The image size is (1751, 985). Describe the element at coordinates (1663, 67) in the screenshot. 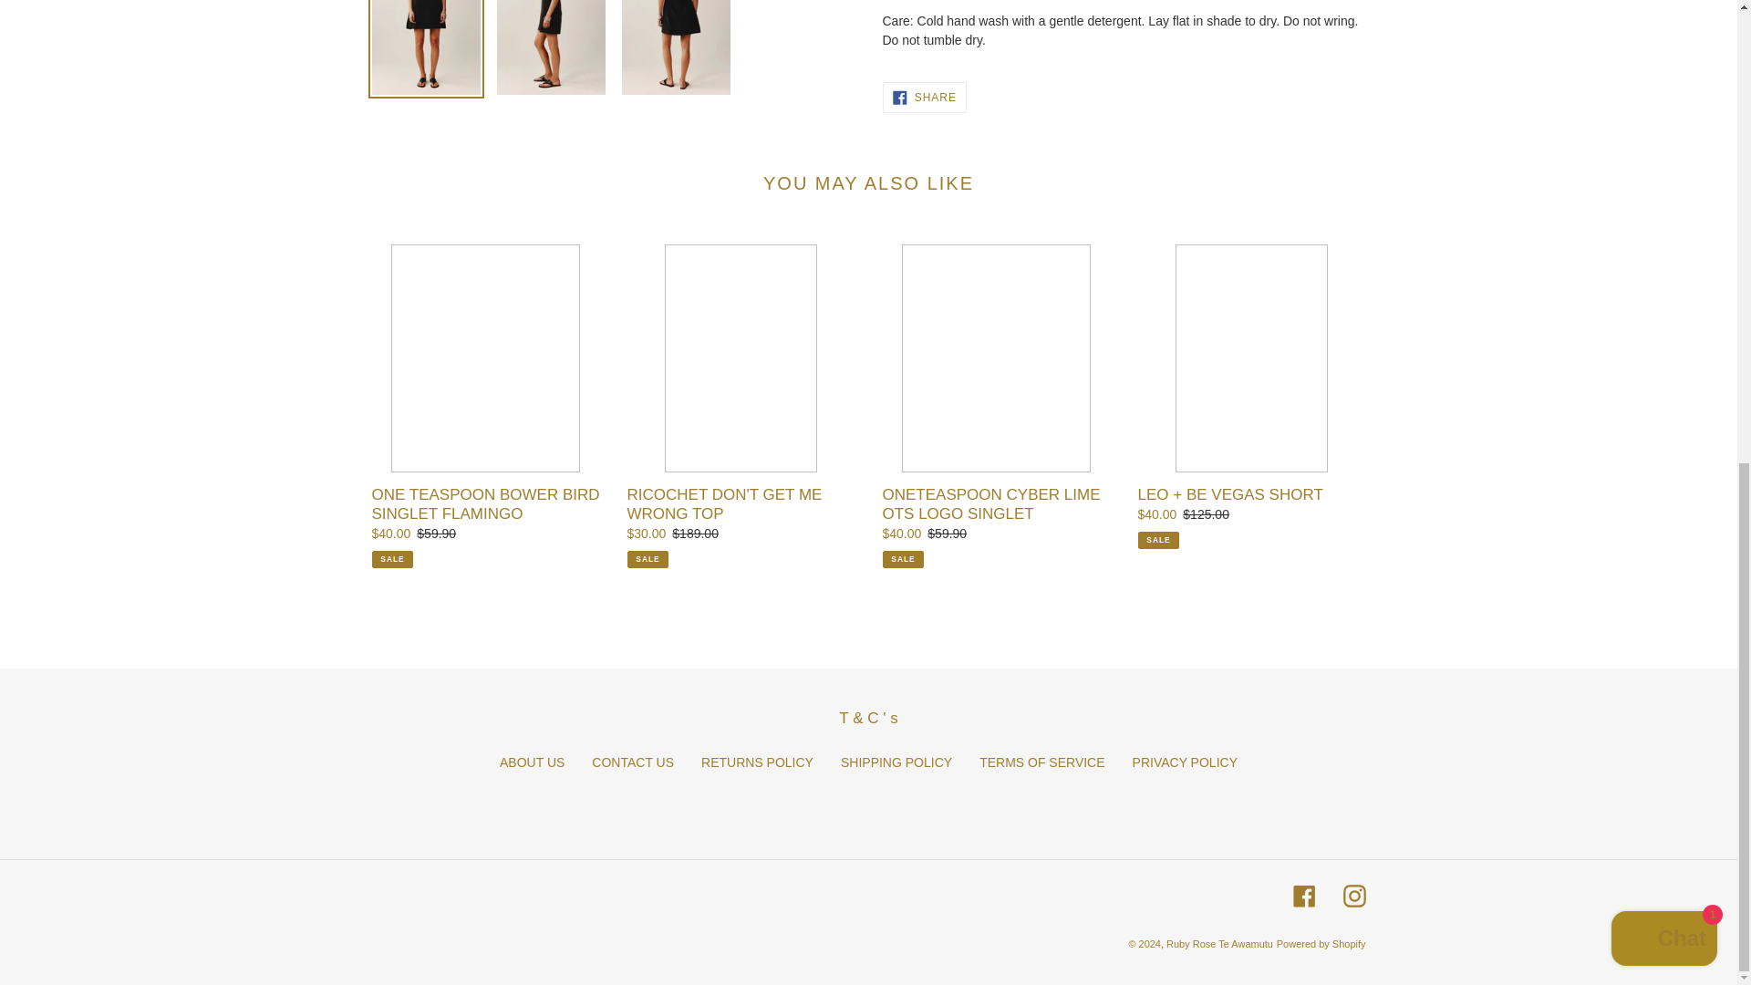

I see `Shopify online store chat` at that location.